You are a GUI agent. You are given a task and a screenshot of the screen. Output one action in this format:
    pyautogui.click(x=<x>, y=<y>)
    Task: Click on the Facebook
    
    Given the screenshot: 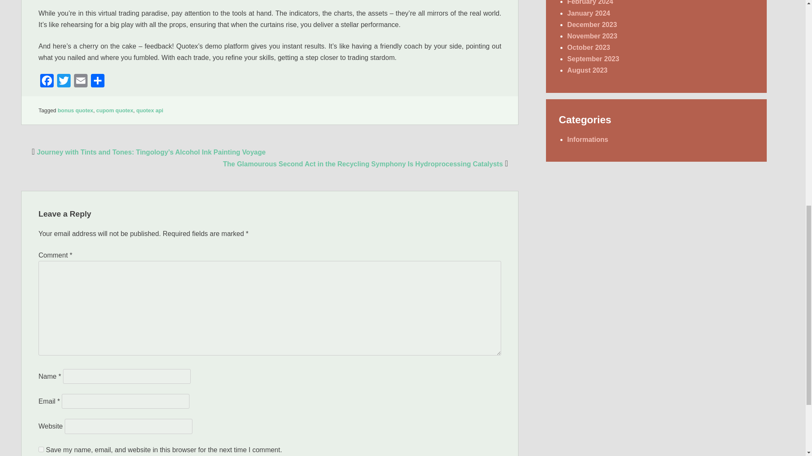 What is the action you would take?
    pyautogui.click(x=47, y=81)
    